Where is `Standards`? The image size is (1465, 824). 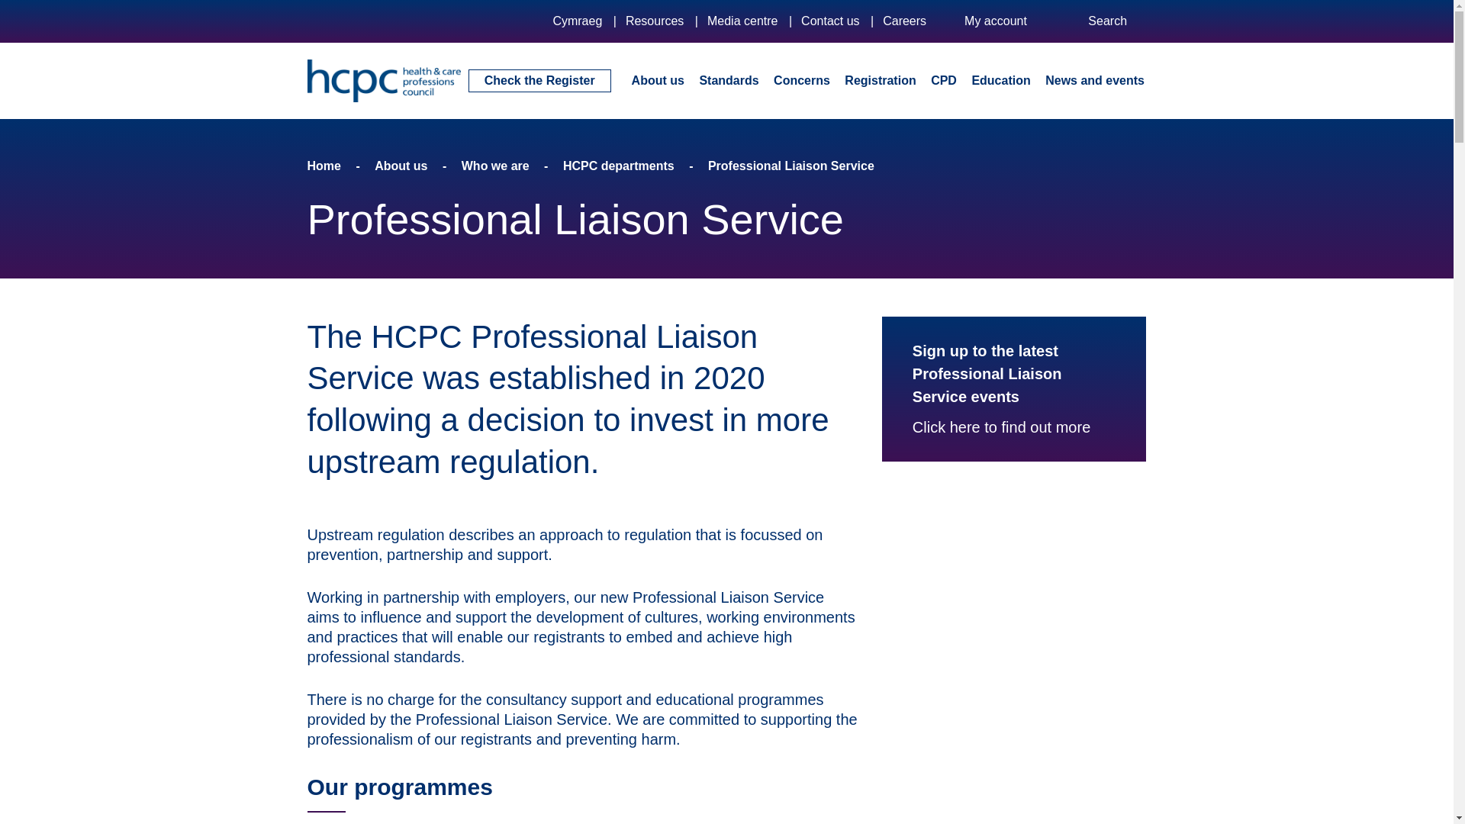
Standards is located at coordinates (728, 79).